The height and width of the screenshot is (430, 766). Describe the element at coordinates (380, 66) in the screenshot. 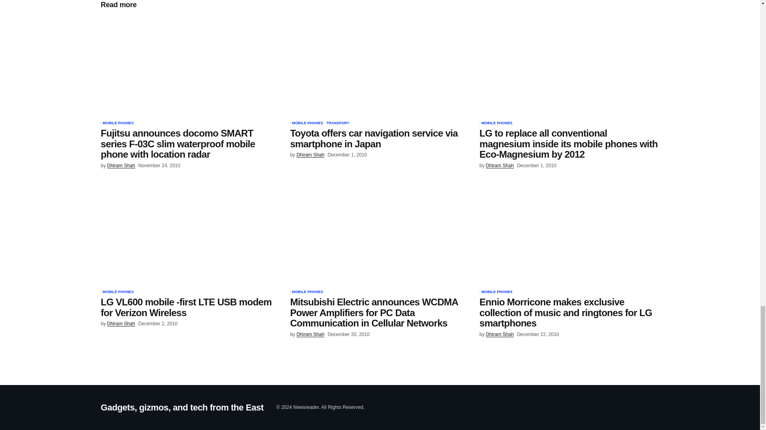

I see `Toyota offers car navigation service via smartphone in Japan` at that location.